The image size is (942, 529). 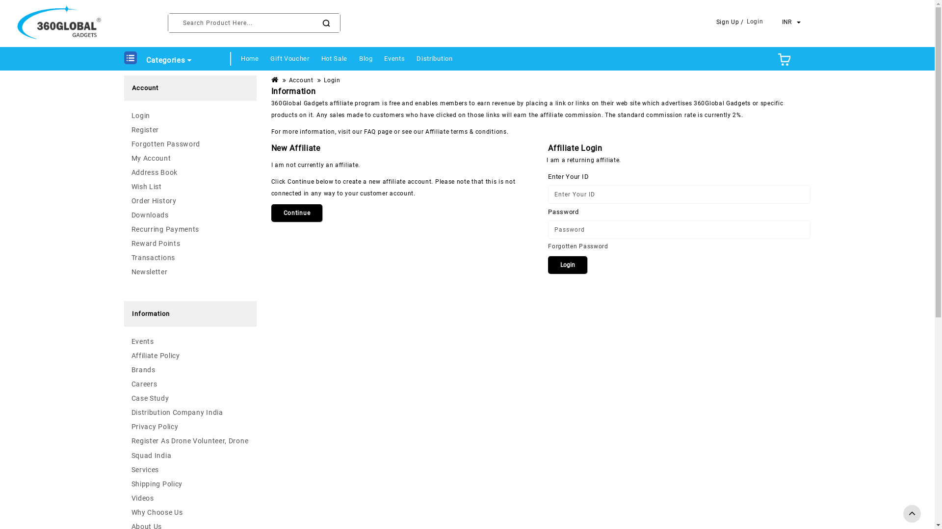 I want to click on Privacy Policy, so click(x=190, y=427).